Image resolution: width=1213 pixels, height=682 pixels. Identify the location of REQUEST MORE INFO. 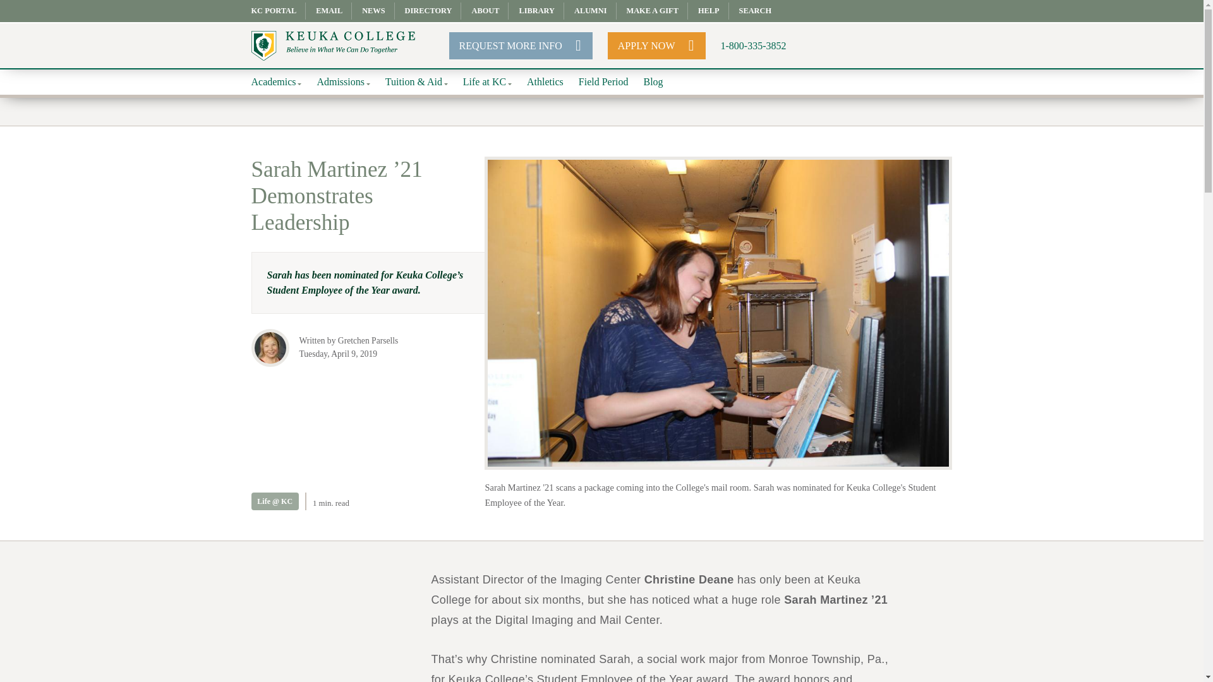
(521, 45).